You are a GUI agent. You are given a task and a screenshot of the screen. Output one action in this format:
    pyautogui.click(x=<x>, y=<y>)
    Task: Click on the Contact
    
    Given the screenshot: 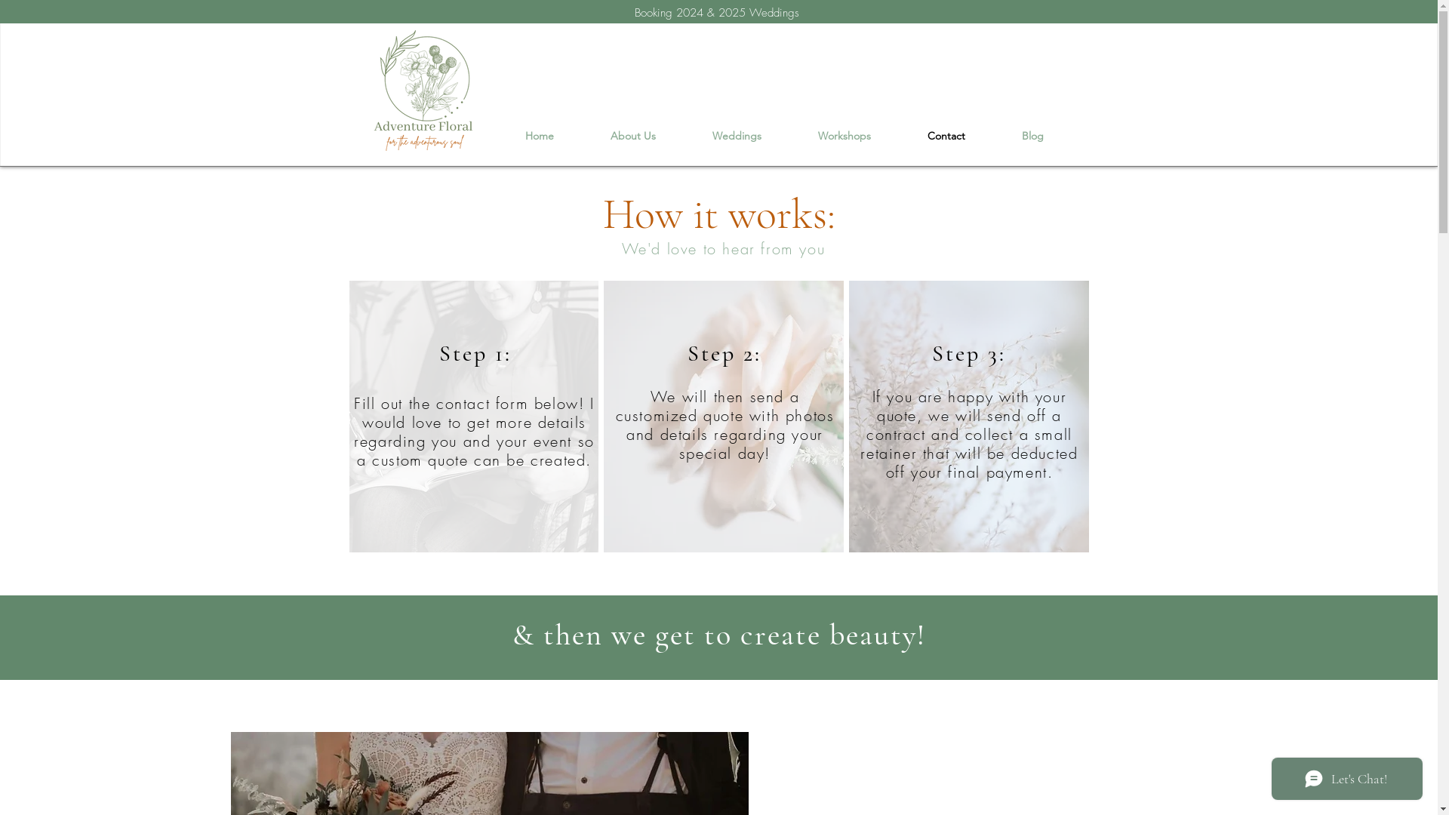 What is the action you would take?
    pyautogui.click(x=946, y=136)
    